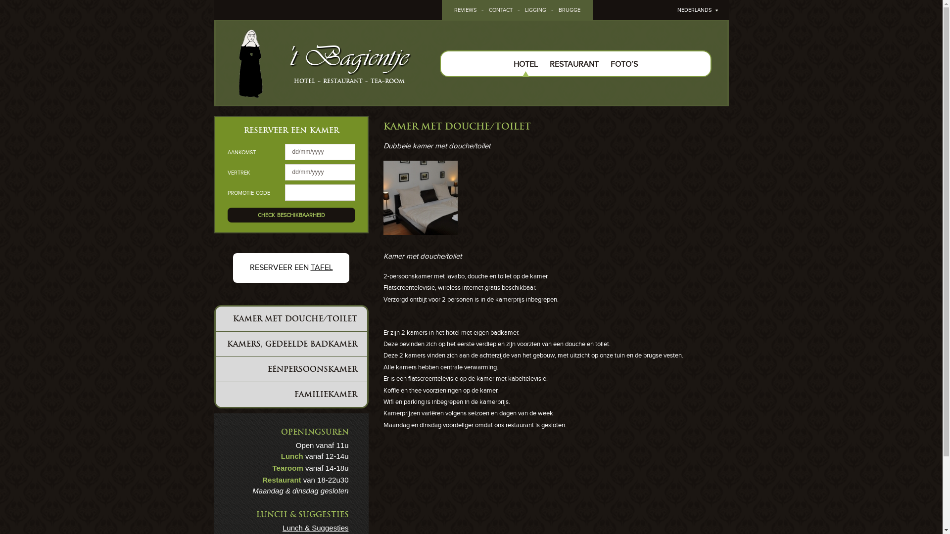 Image resolution: width=950 pixels, height=534 pixels. What do you see at coordinates (535, 10) in the screenshot?
I see `ligging` at bounding box center [535, 10].